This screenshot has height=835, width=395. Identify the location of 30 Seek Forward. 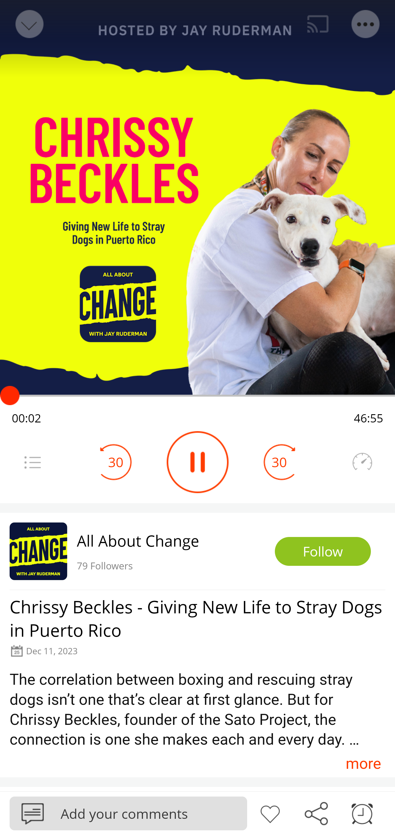
(279, 462).